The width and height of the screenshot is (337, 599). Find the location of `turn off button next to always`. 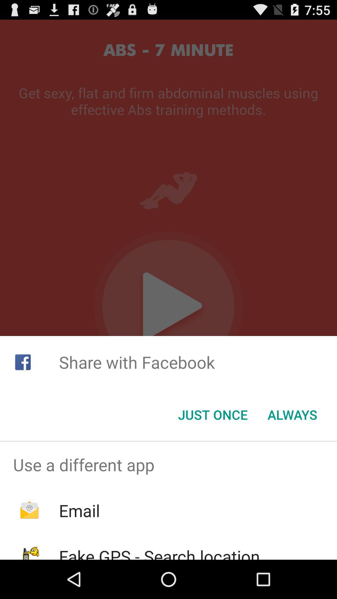

turn off button next to always is located at coordinates (213, 415).